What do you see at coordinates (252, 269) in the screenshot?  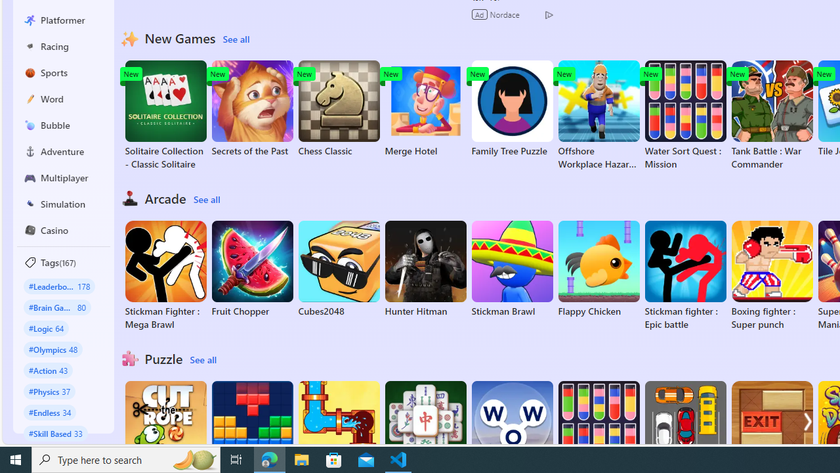 I see `Fruit Chopper` at bounding box center [252, 269].